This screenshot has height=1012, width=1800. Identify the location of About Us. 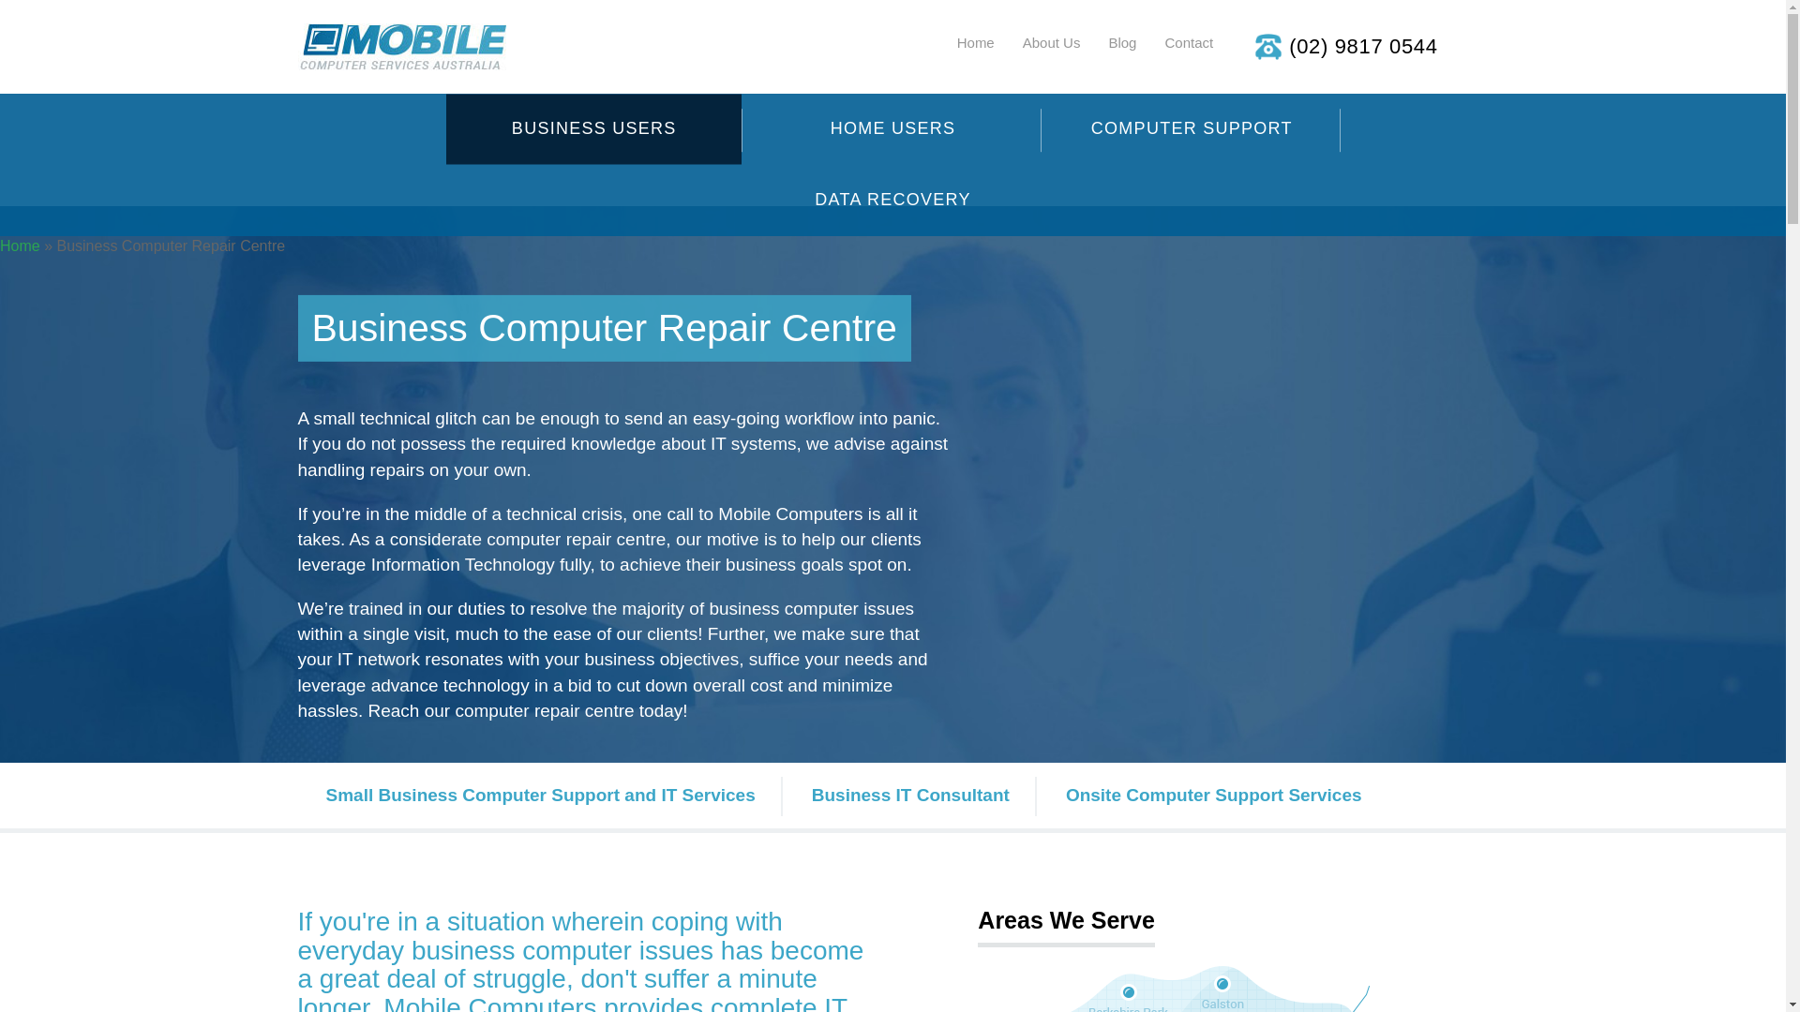
(1052, 43).